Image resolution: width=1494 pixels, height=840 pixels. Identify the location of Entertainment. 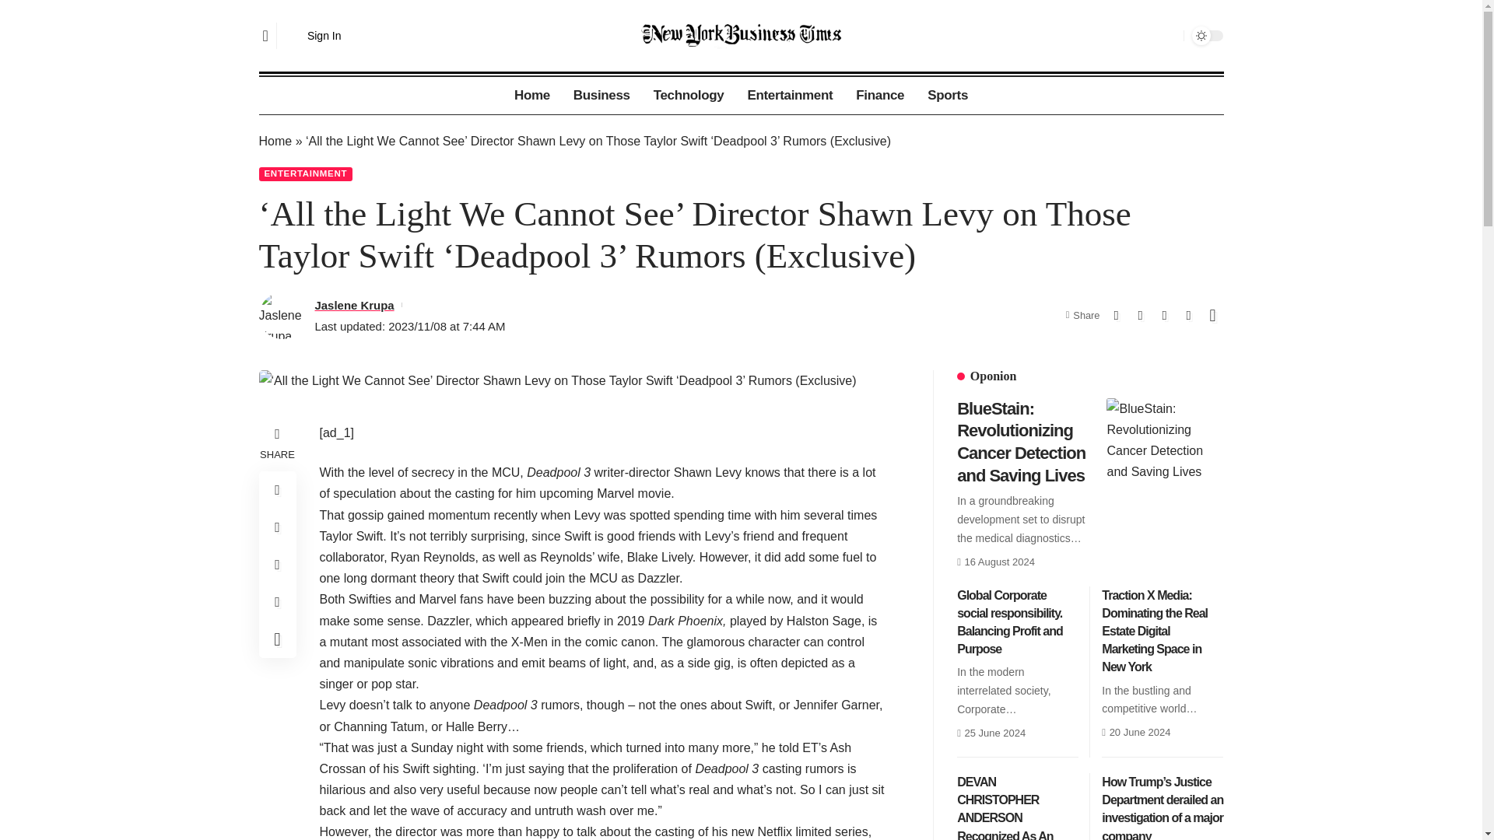
(789, 95).